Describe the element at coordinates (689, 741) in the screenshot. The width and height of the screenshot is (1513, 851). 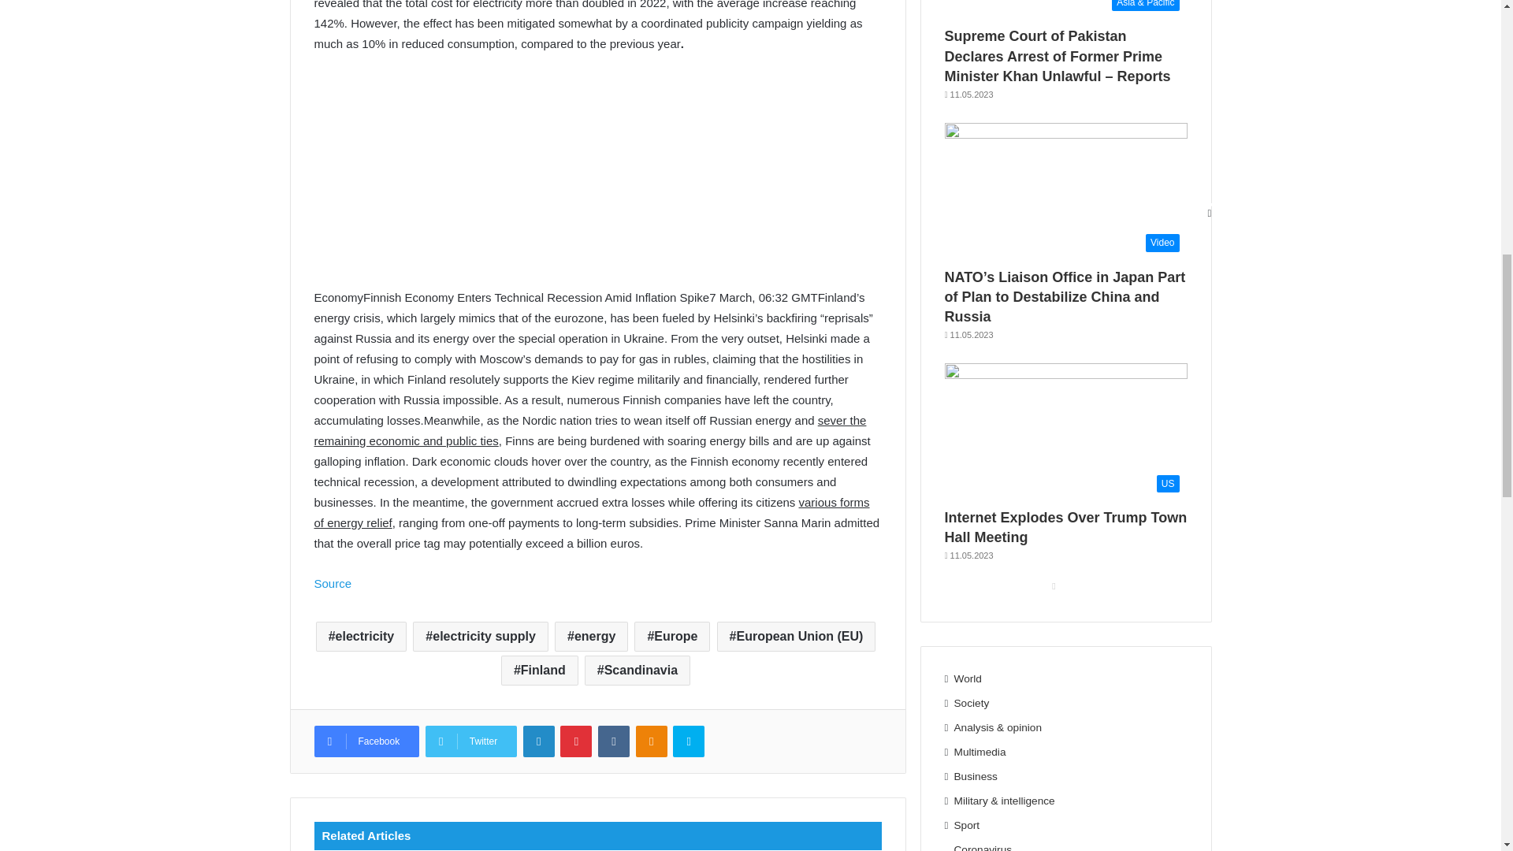
I see `Skype` at that location.